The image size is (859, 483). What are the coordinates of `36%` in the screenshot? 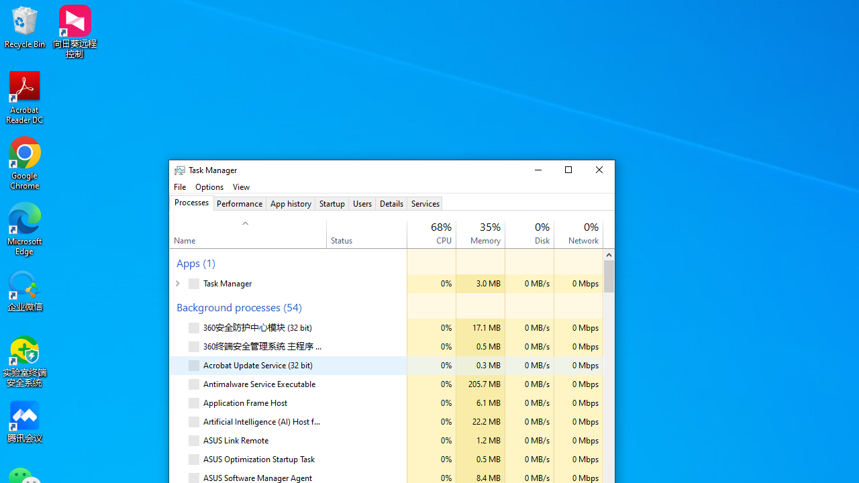 It's located at (490, 225).